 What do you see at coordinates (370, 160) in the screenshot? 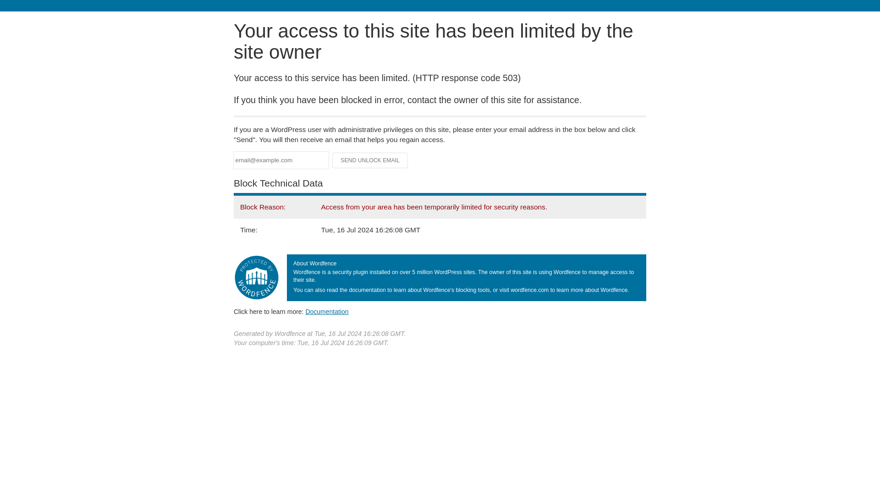
I see `Send Unlock Email` at bounding box center [370, 160].